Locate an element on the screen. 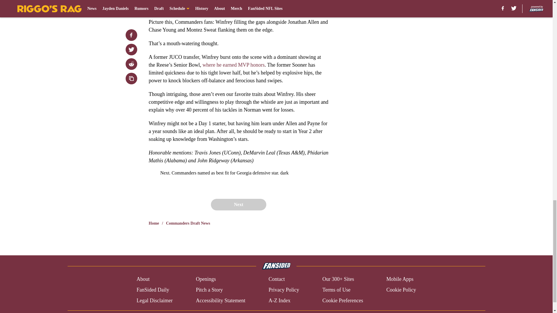  About is located at coordinates (143, 279).